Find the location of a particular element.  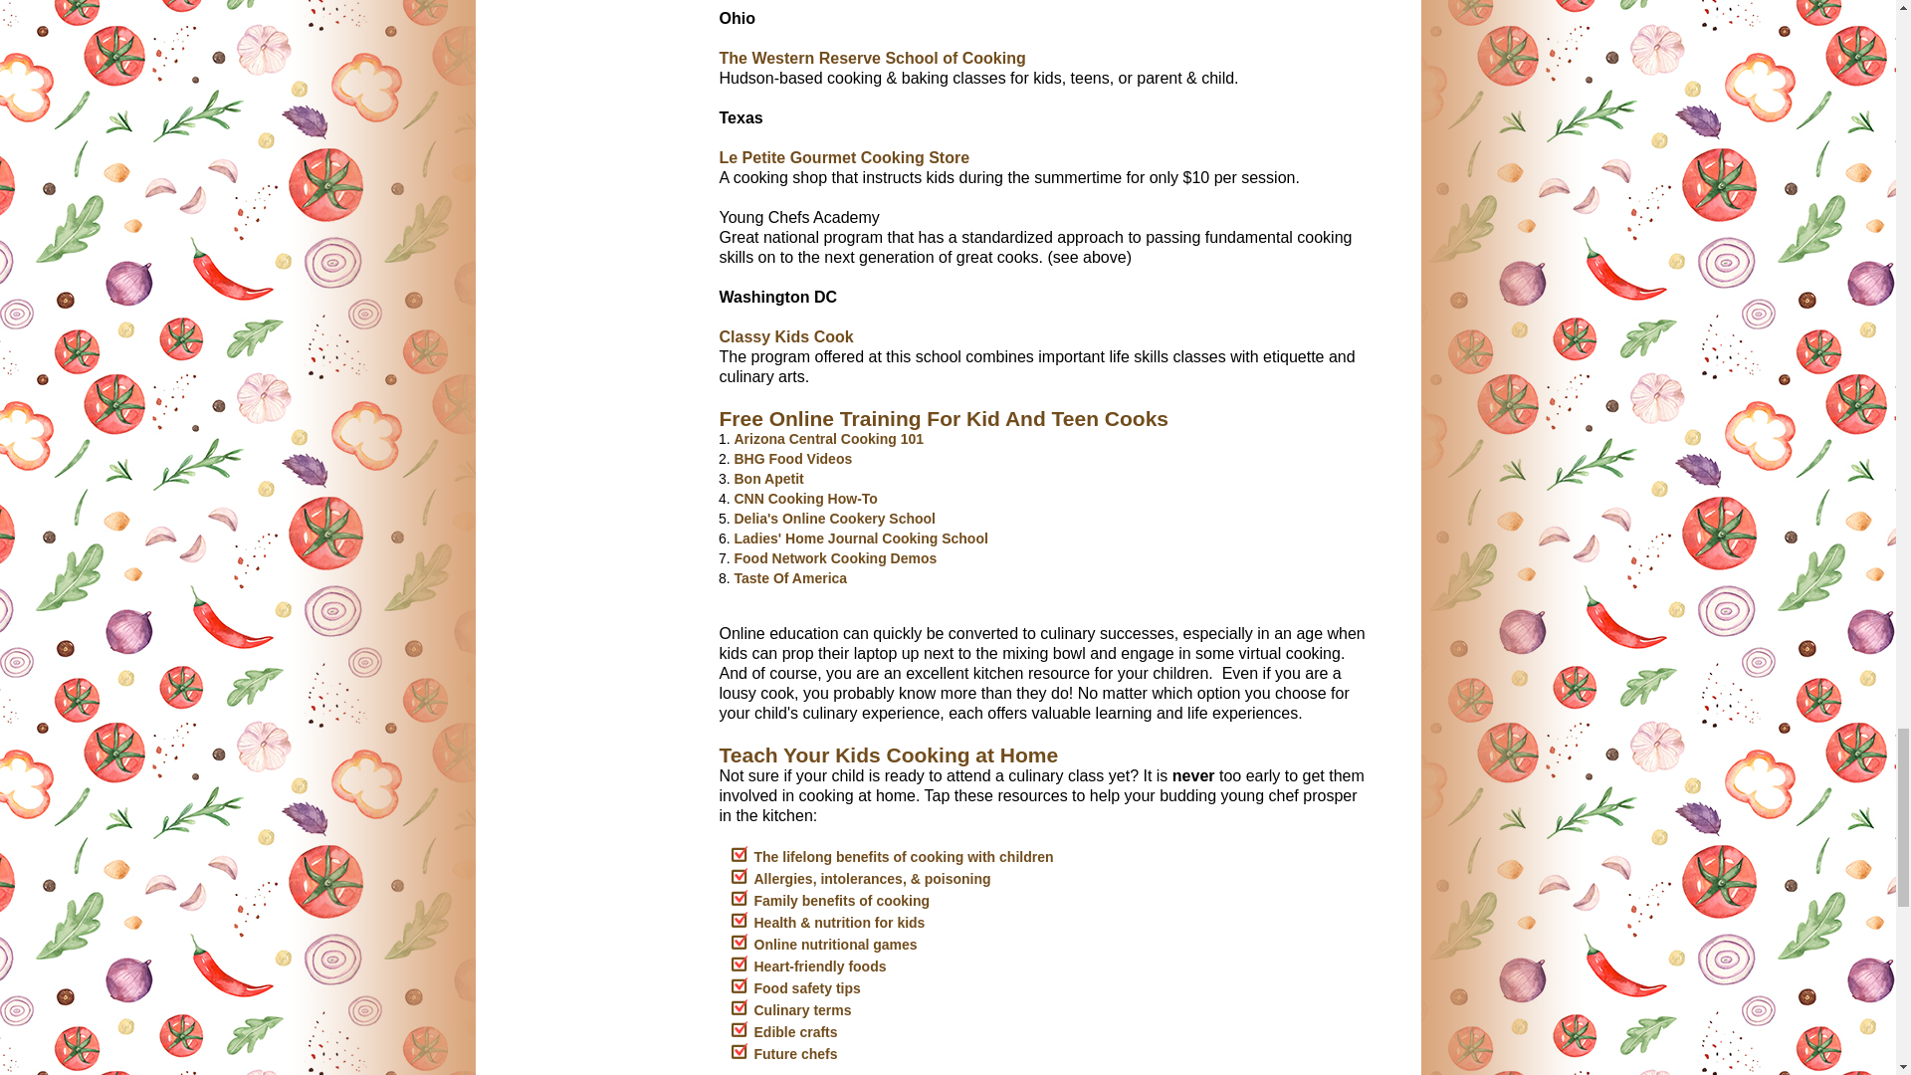

The Western Reserve School of Cooking is located at coordinates (871, 58).